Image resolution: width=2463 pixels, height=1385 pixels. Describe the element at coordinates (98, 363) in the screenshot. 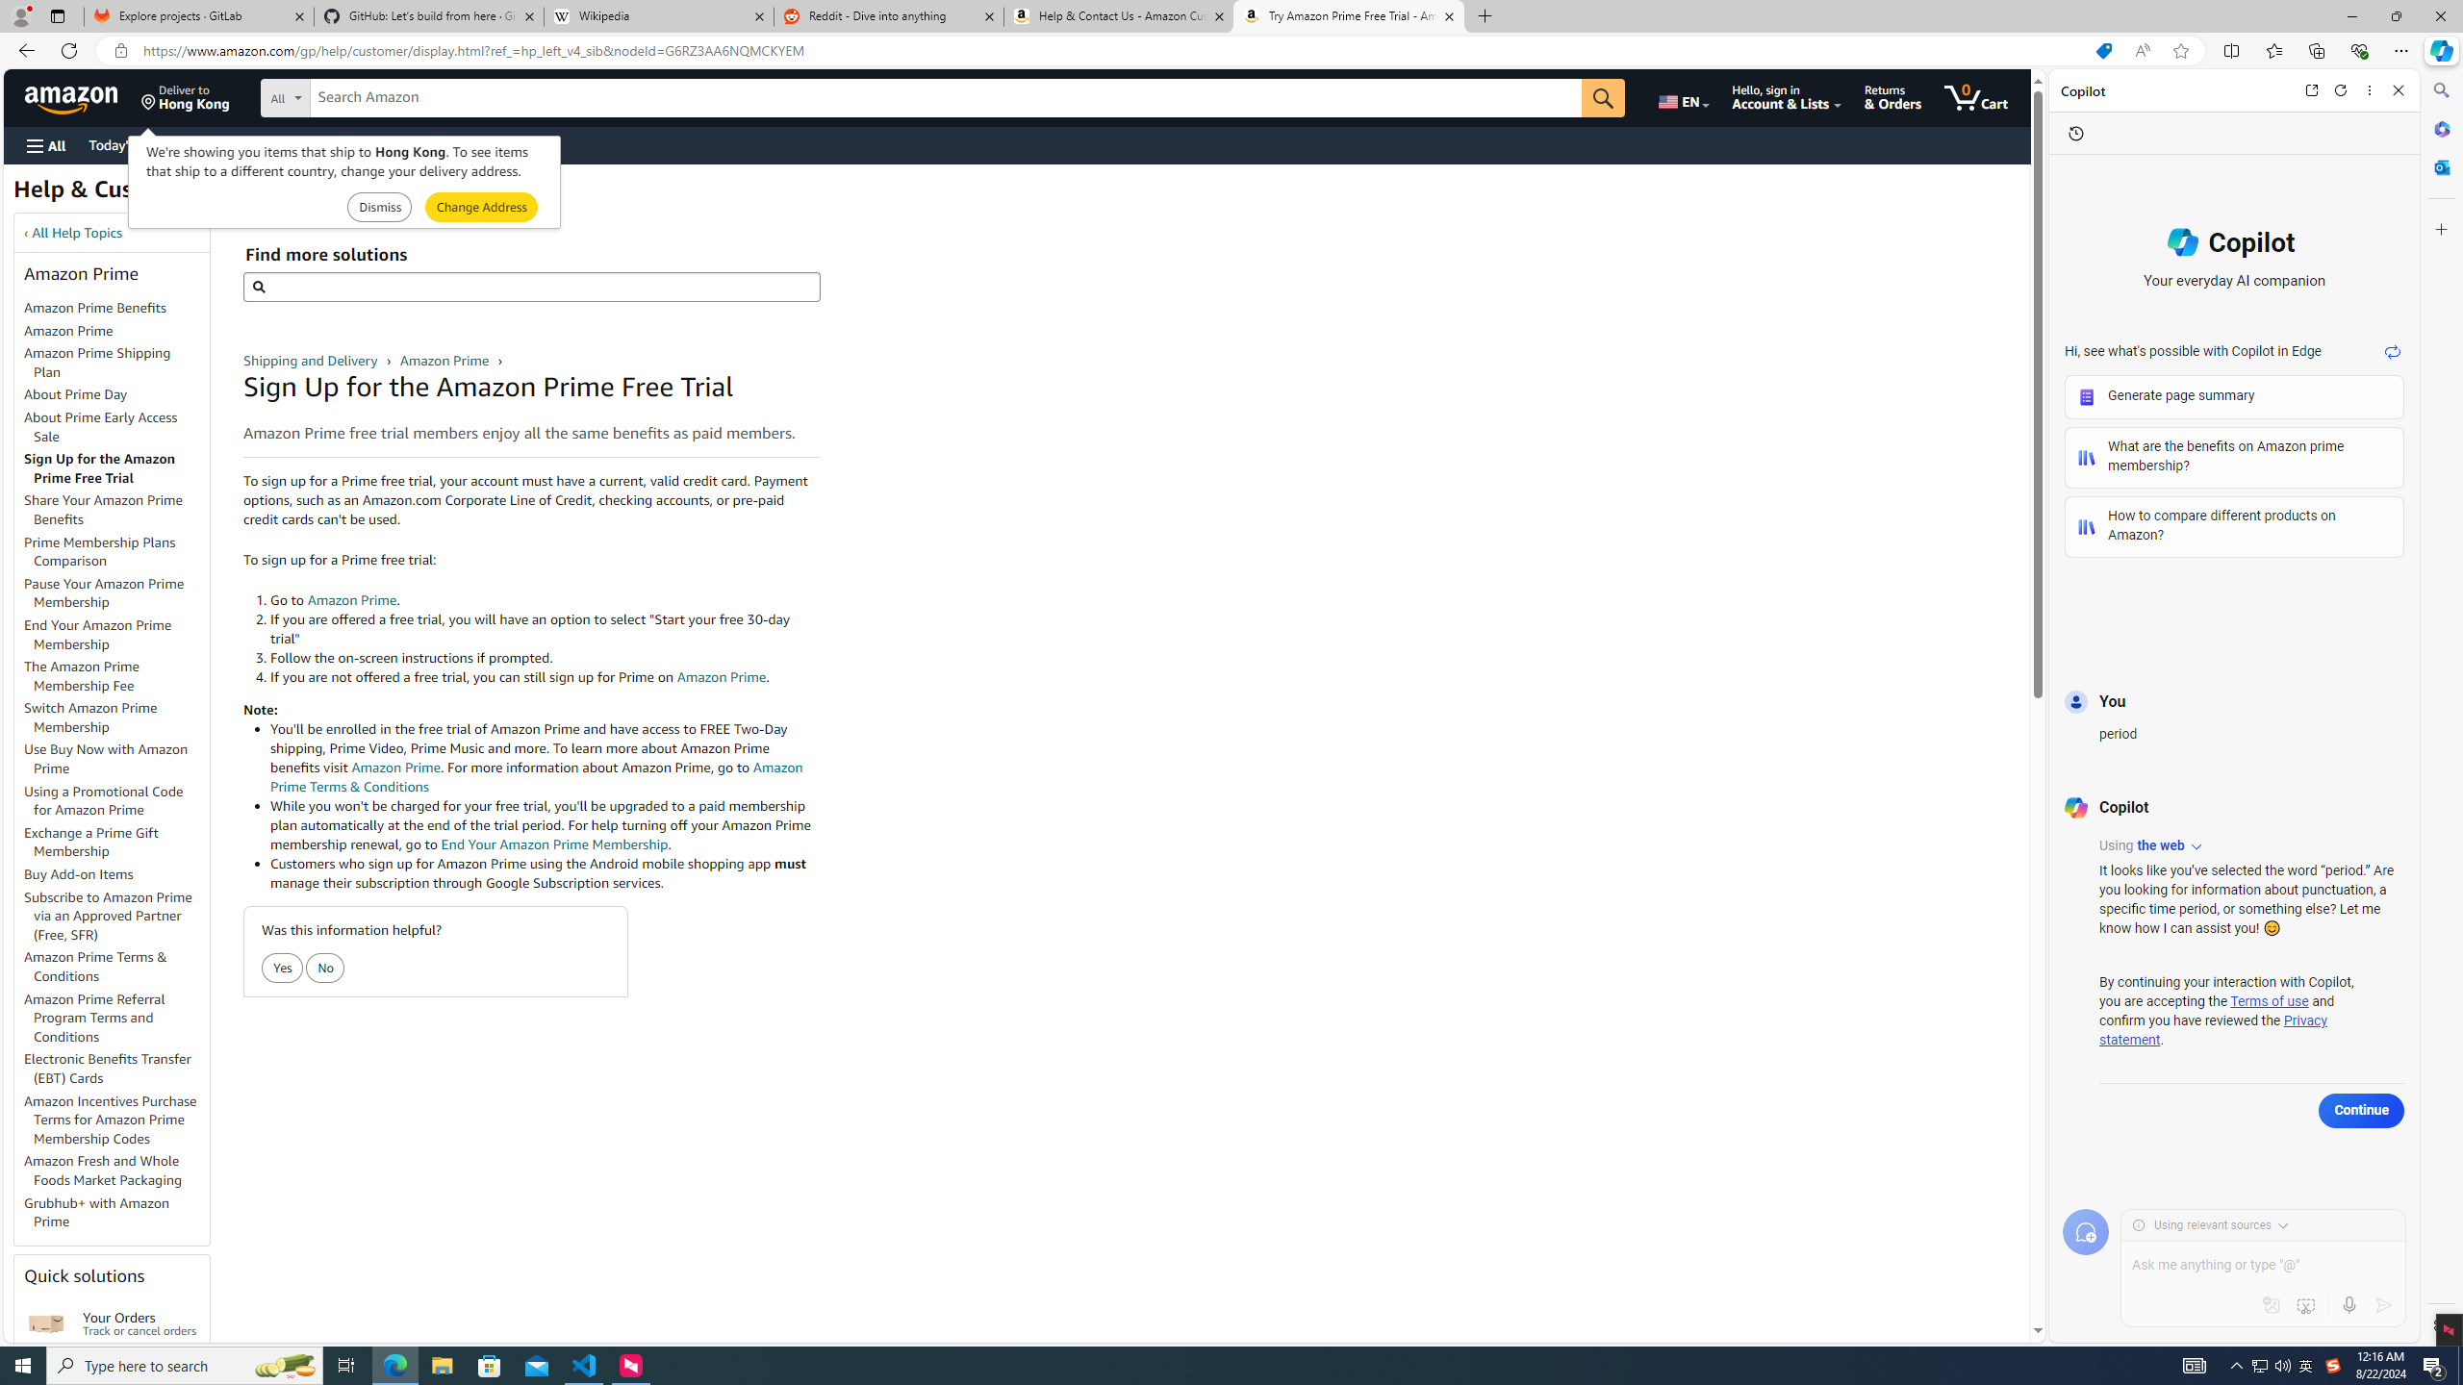

I see `Amazon Prime Shipping Plan` at that location.